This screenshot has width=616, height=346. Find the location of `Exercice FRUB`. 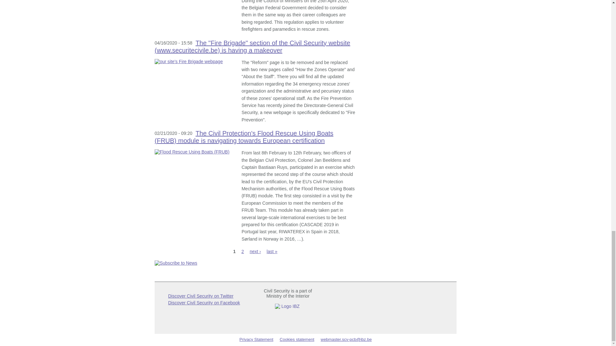

Exercice FRUB is located at coordinates (195, 152).